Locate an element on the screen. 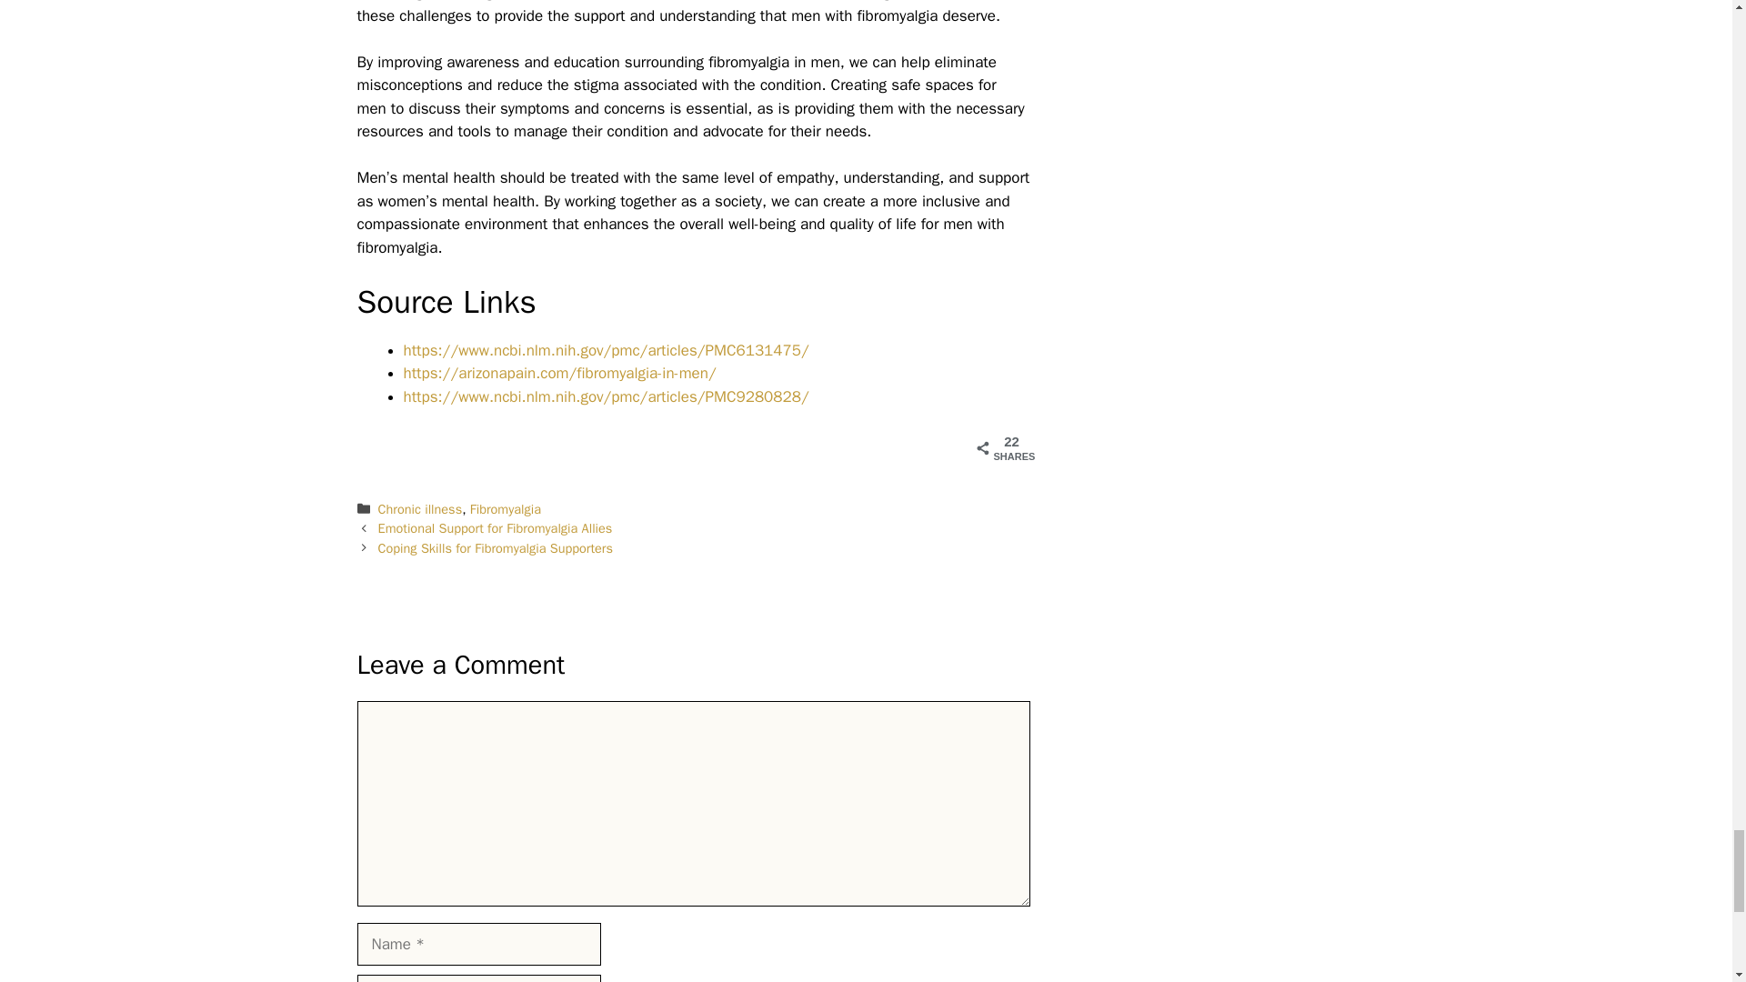 The height and width of the screenshot is (982, 1746). Chronic illness is located at coordinates (420, 509).